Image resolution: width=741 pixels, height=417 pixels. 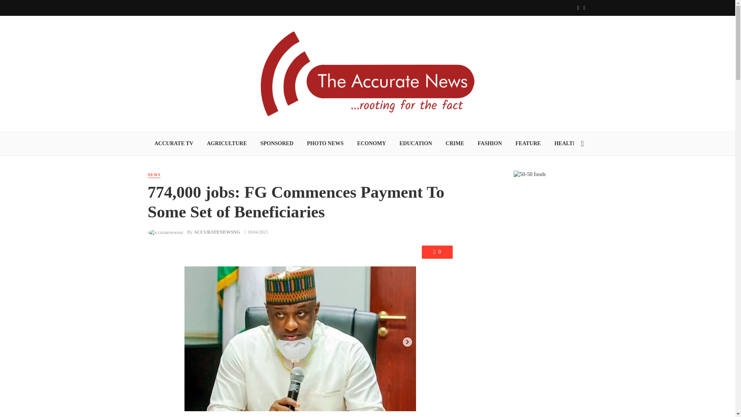 I want to click on FEATURE, so click(x=528, y=144).